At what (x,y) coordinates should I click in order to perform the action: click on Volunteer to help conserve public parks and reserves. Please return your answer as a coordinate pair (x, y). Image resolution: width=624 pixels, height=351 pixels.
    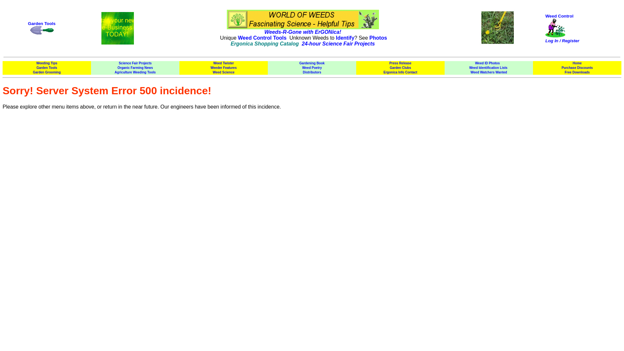
    Looking at the image, I should click on (488, 72).